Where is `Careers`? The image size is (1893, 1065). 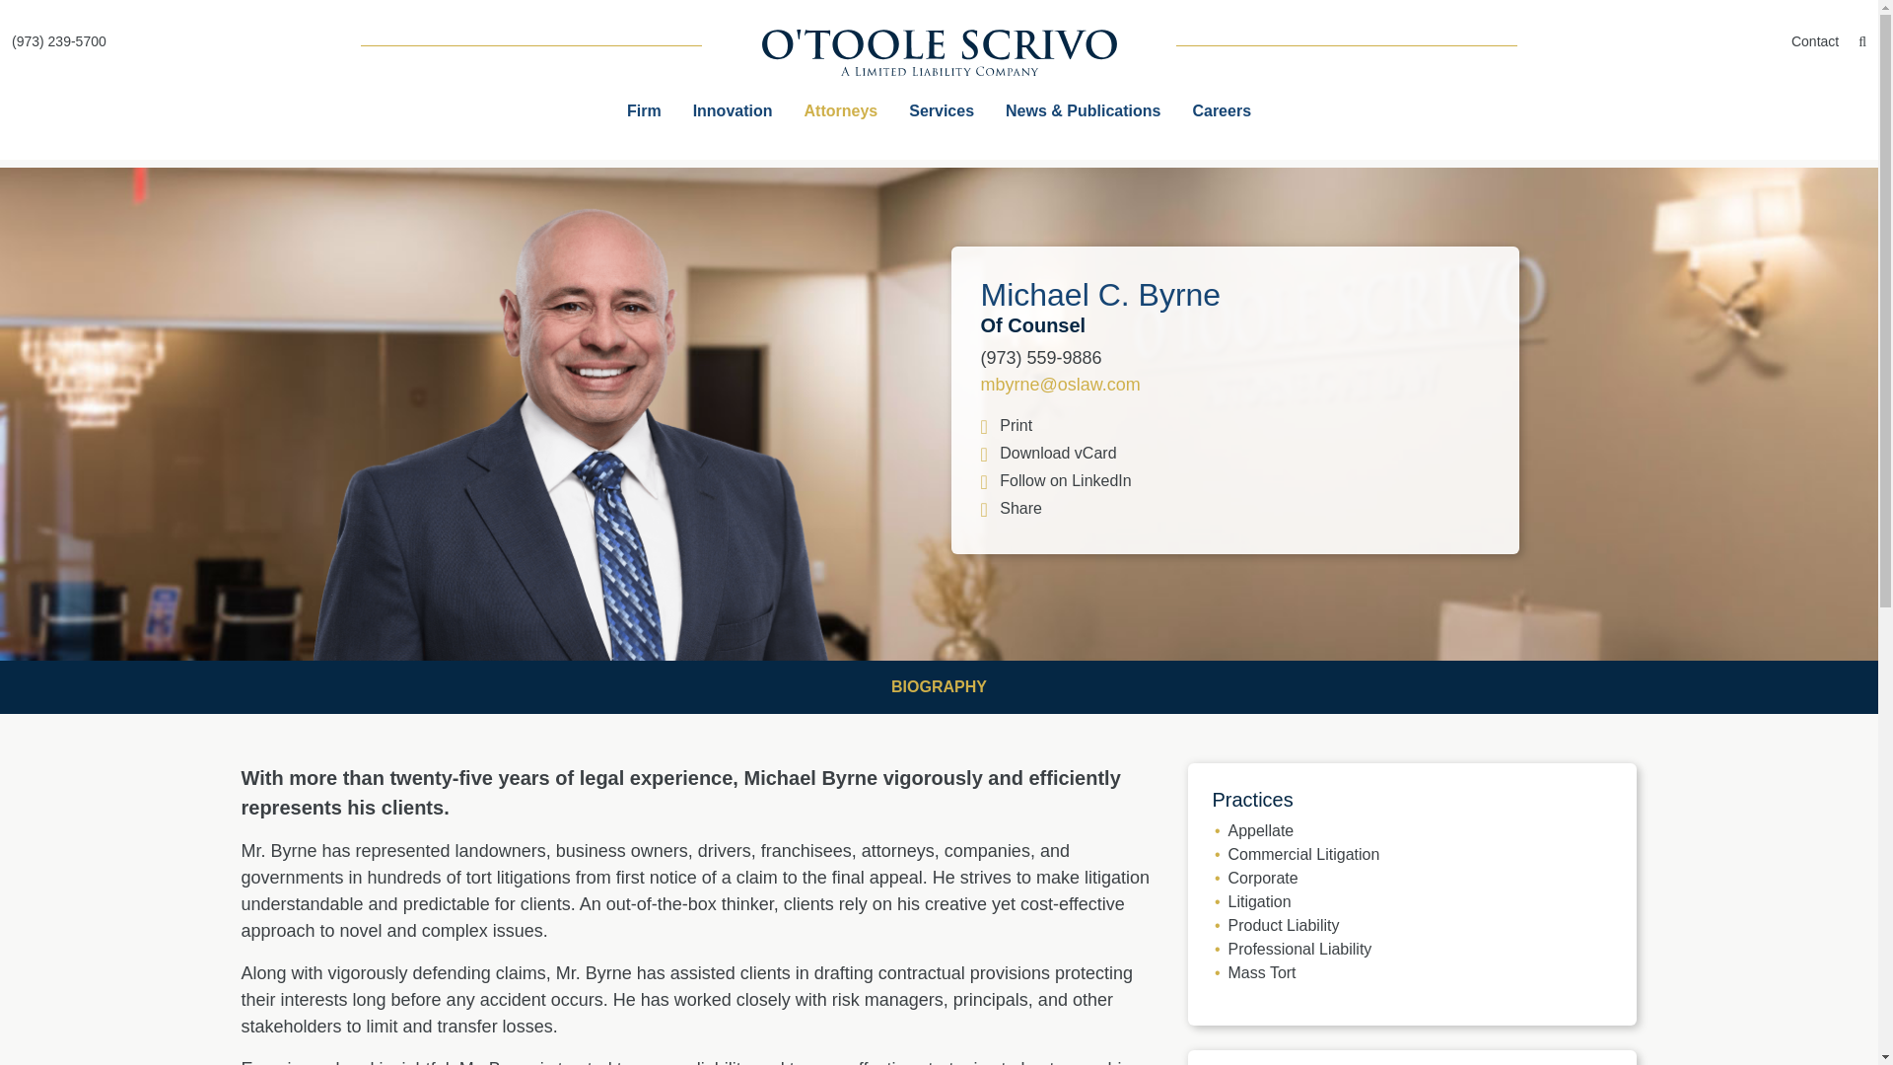
Careers is located at coordinates (1221, 110).